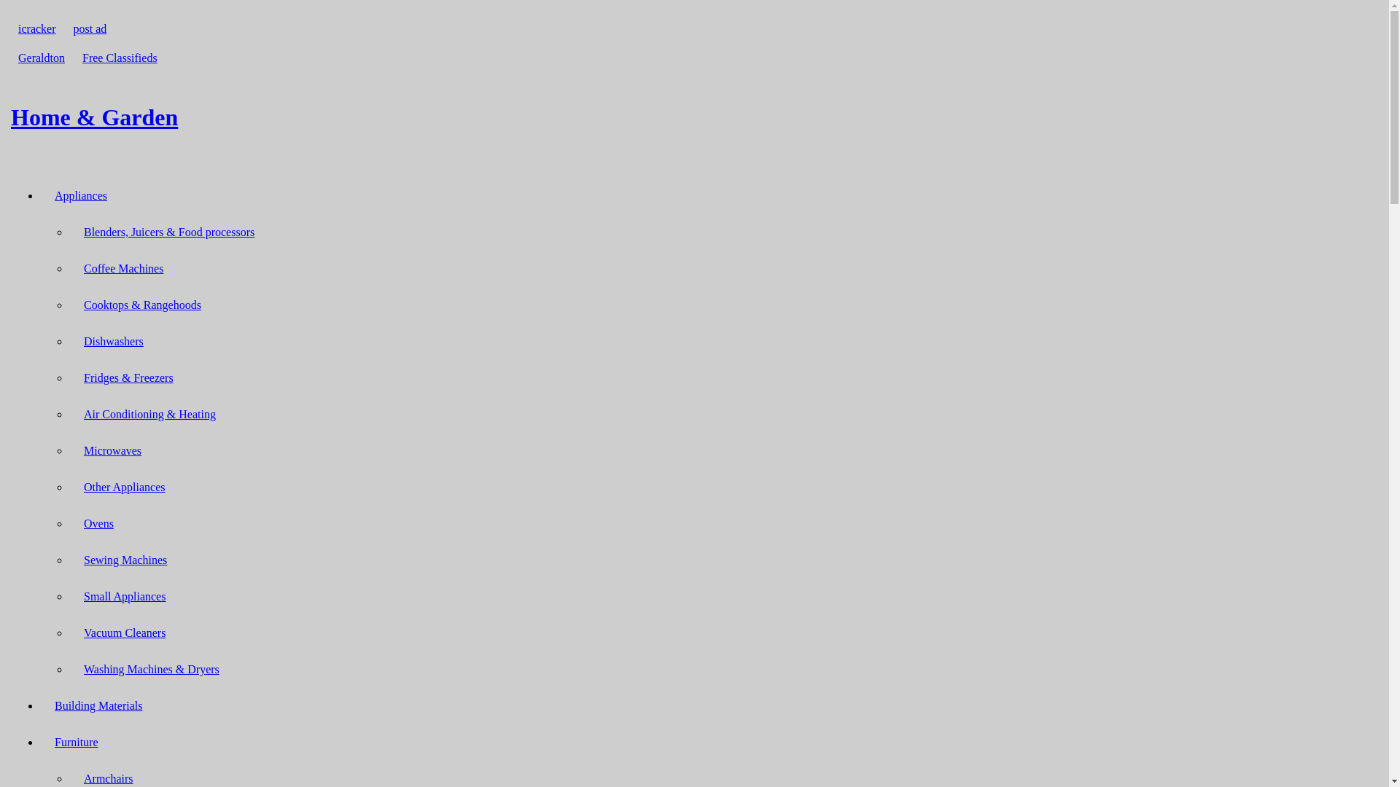 Image resolution: width=1400 pixels, height=787 pixels. I want to click on Geraldton, so click(42, 58).